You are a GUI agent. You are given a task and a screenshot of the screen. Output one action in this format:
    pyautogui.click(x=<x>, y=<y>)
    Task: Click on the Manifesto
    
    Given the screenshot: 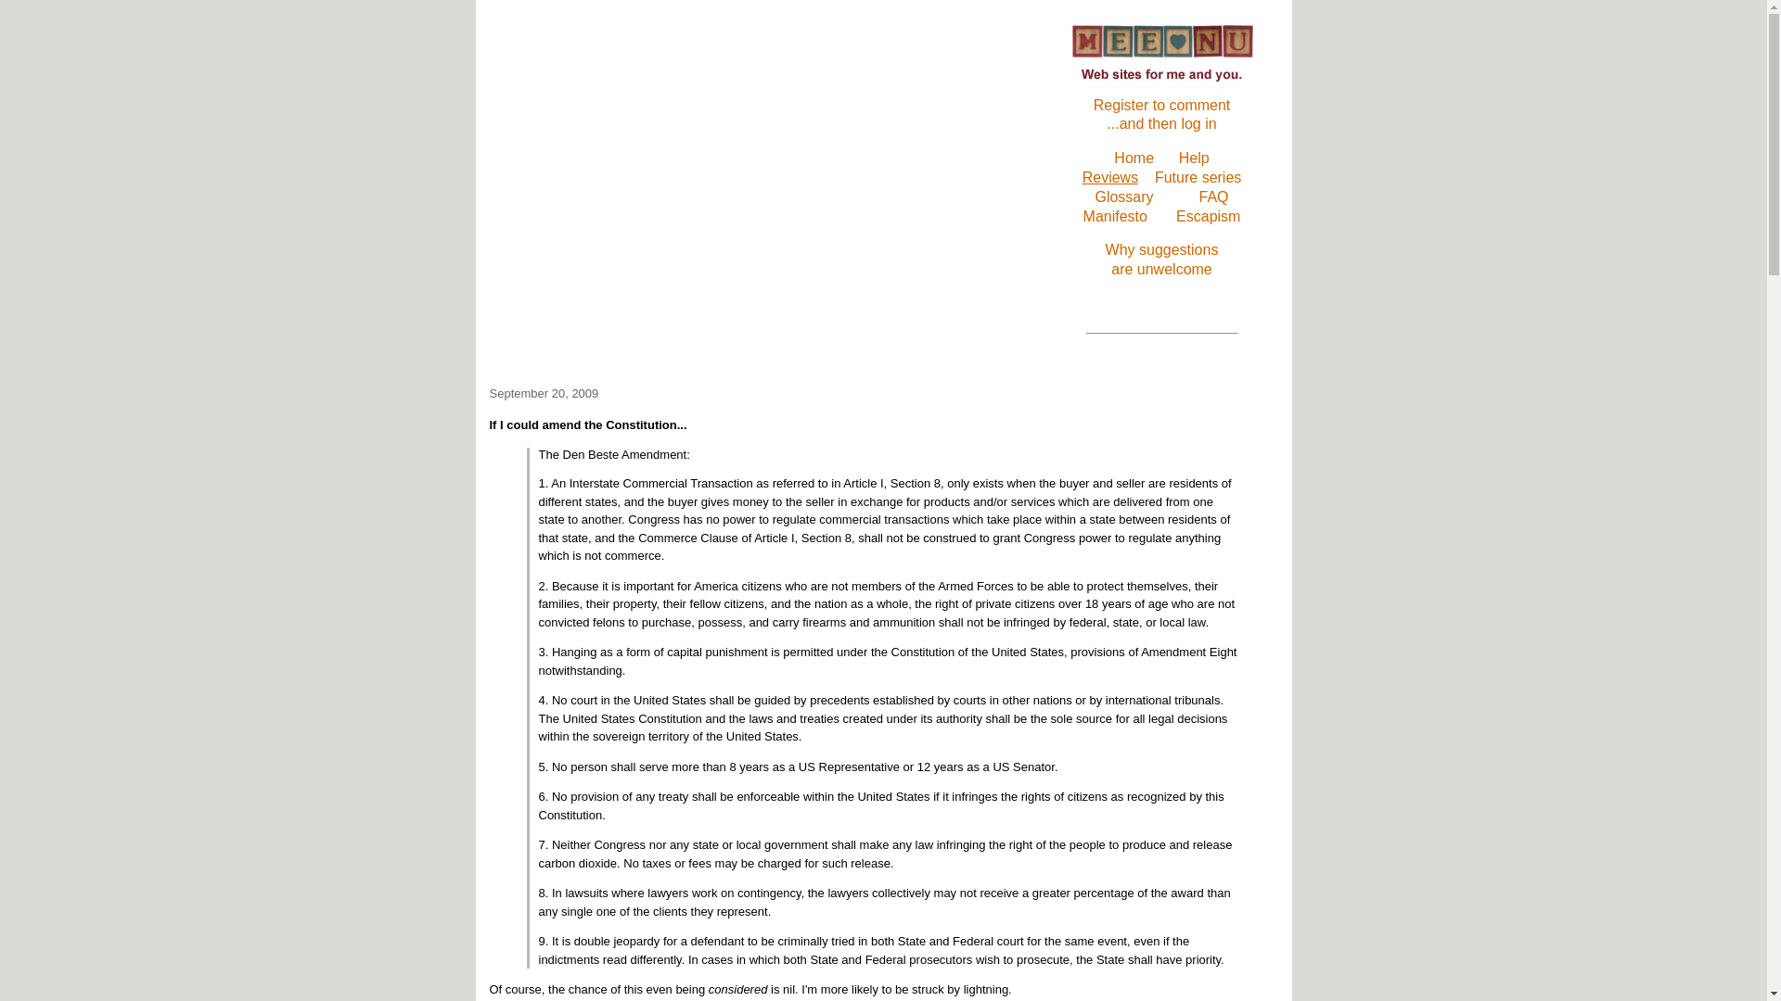 What is the action you would take?
    pyautogui.click(x=1115, y=215)
    